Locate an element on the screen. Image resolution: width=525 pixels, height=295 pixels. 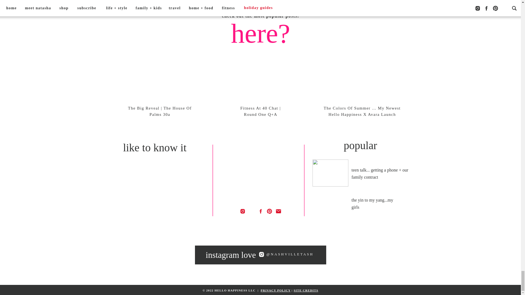
ZLP03919 is located at coordinates (175, 255).